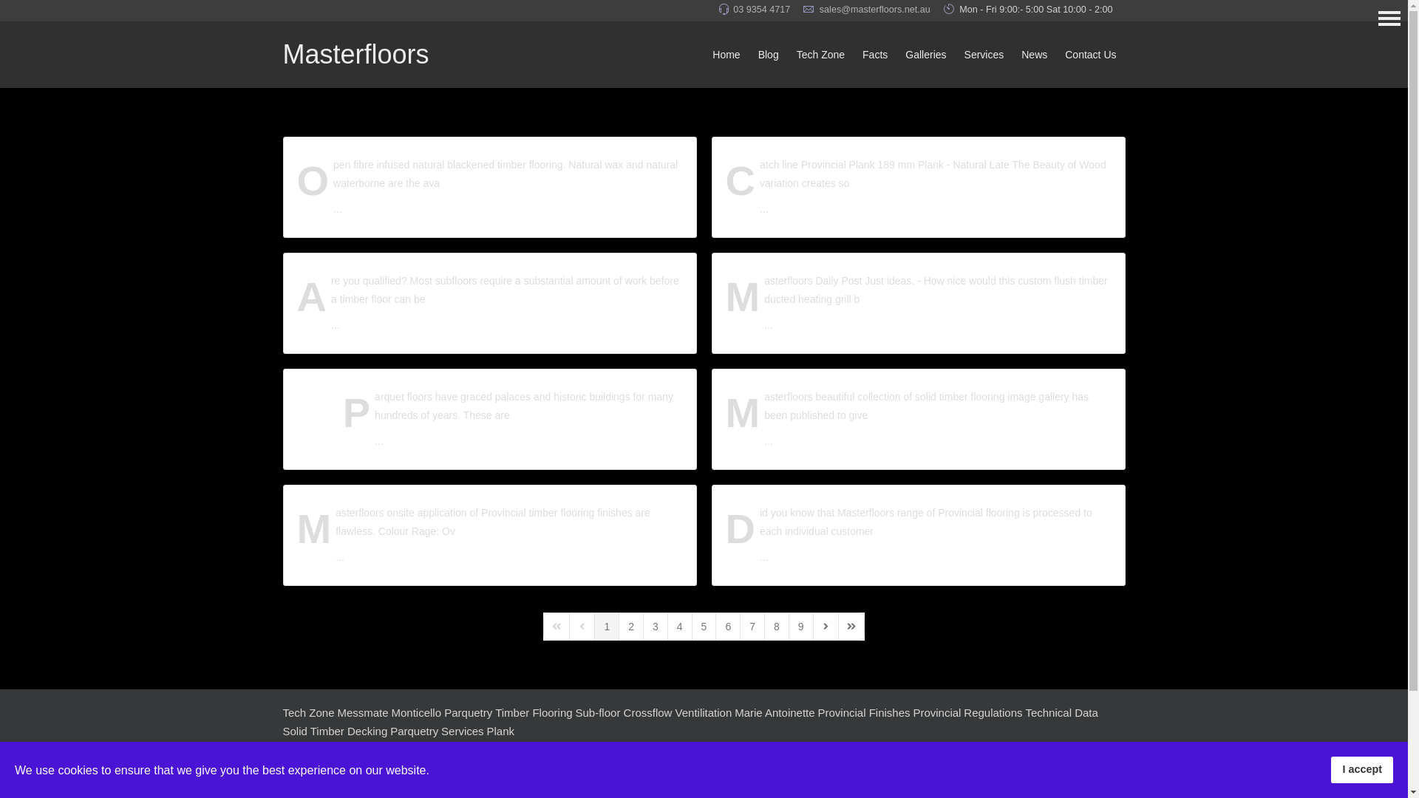 Image resolution: width=1419 pixels, height=798 pixels. Describe the element at coordinates (937, 712) in the screenshot. I see `Provincial` at that location.